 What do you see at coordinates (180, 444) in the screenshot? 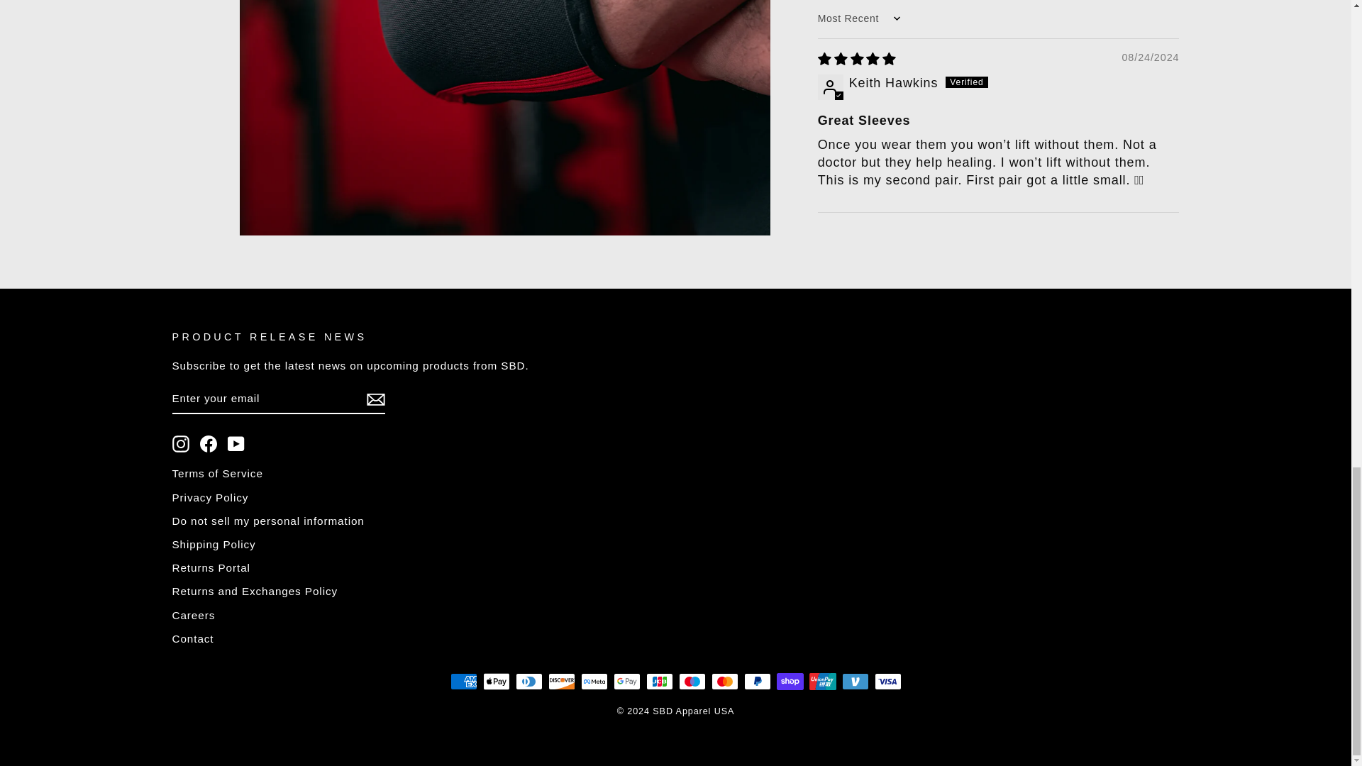
I see `SBD Apparel USA on Instagram` at bounding box center [180, 444].